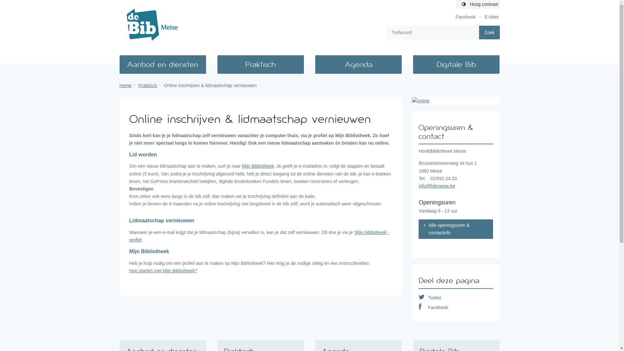 This screenshot has width=624, height=351. What do you see at coordinates (151, 85) in the screenshot?
I see `Praktisch` at bounding box center [151, 85].